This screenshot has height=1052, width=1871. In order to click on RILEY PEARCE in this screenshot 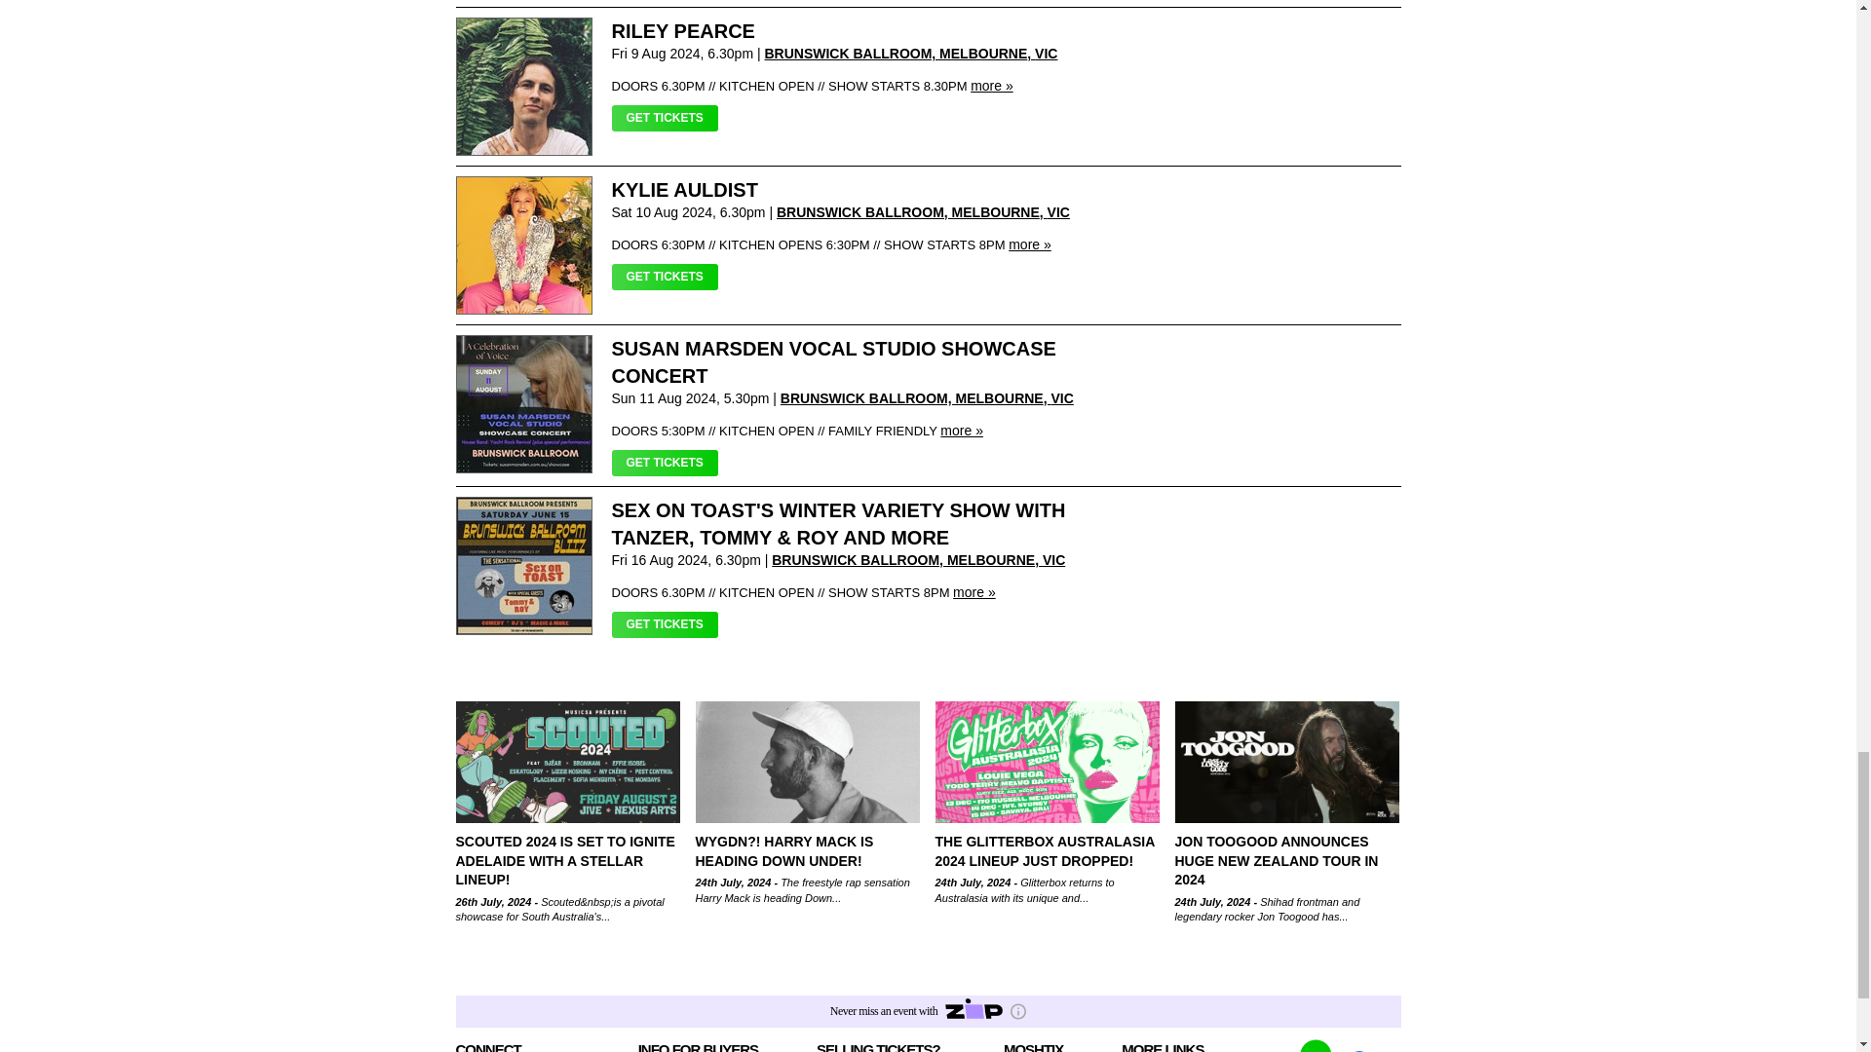, I will do `click(683, 31)`.